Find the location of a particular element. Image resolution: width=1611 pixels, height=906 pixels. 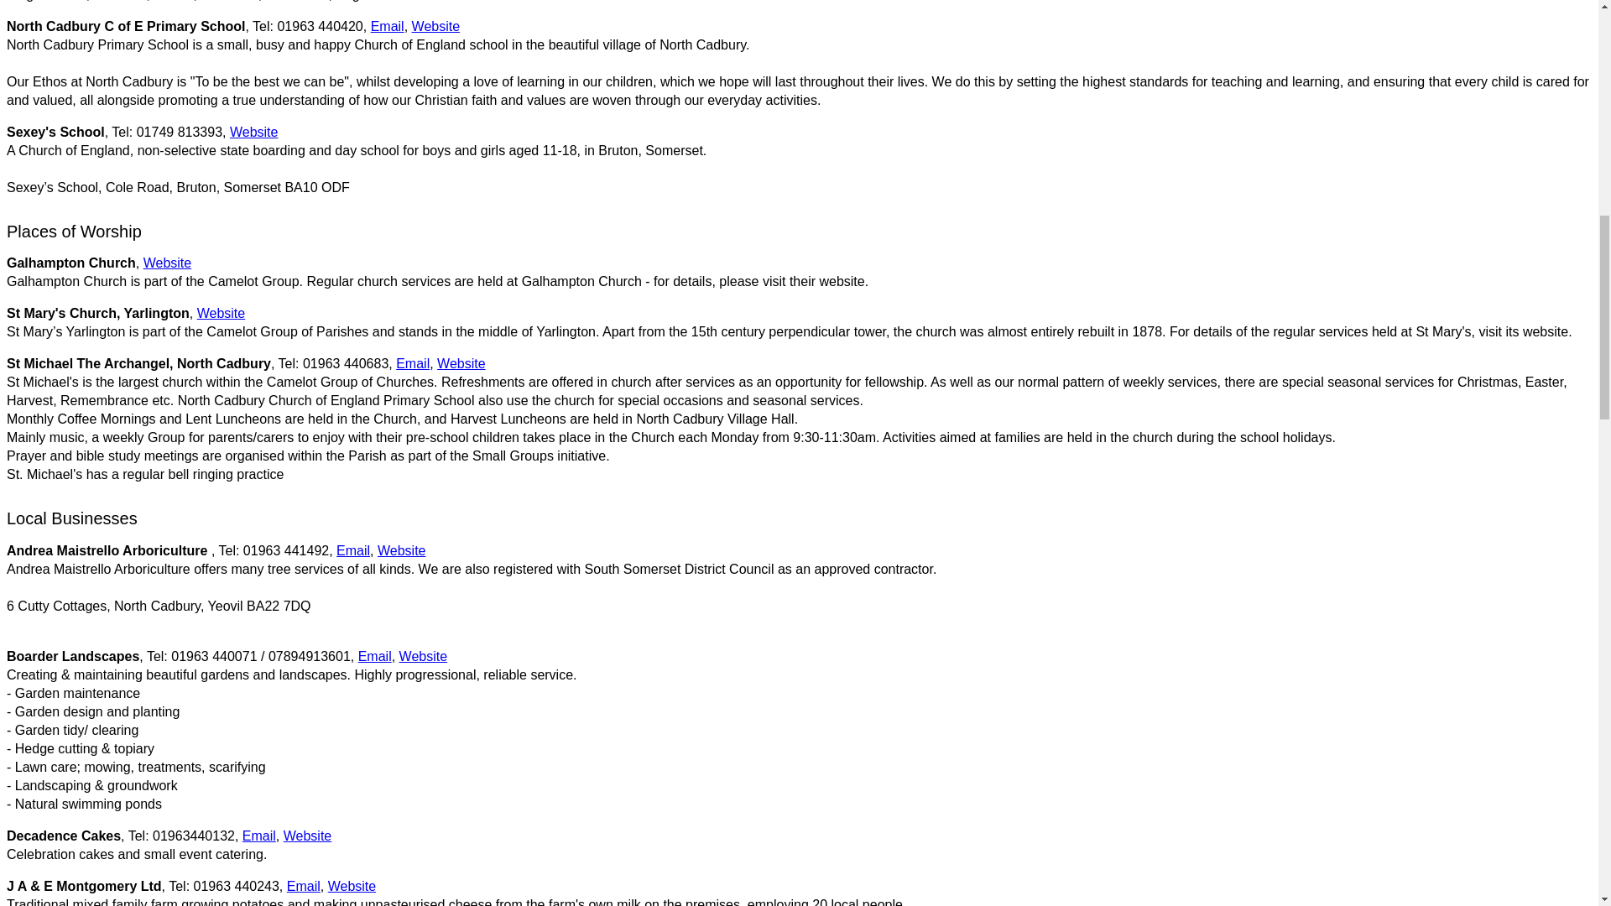

Website is located at coordinates (401, 550).